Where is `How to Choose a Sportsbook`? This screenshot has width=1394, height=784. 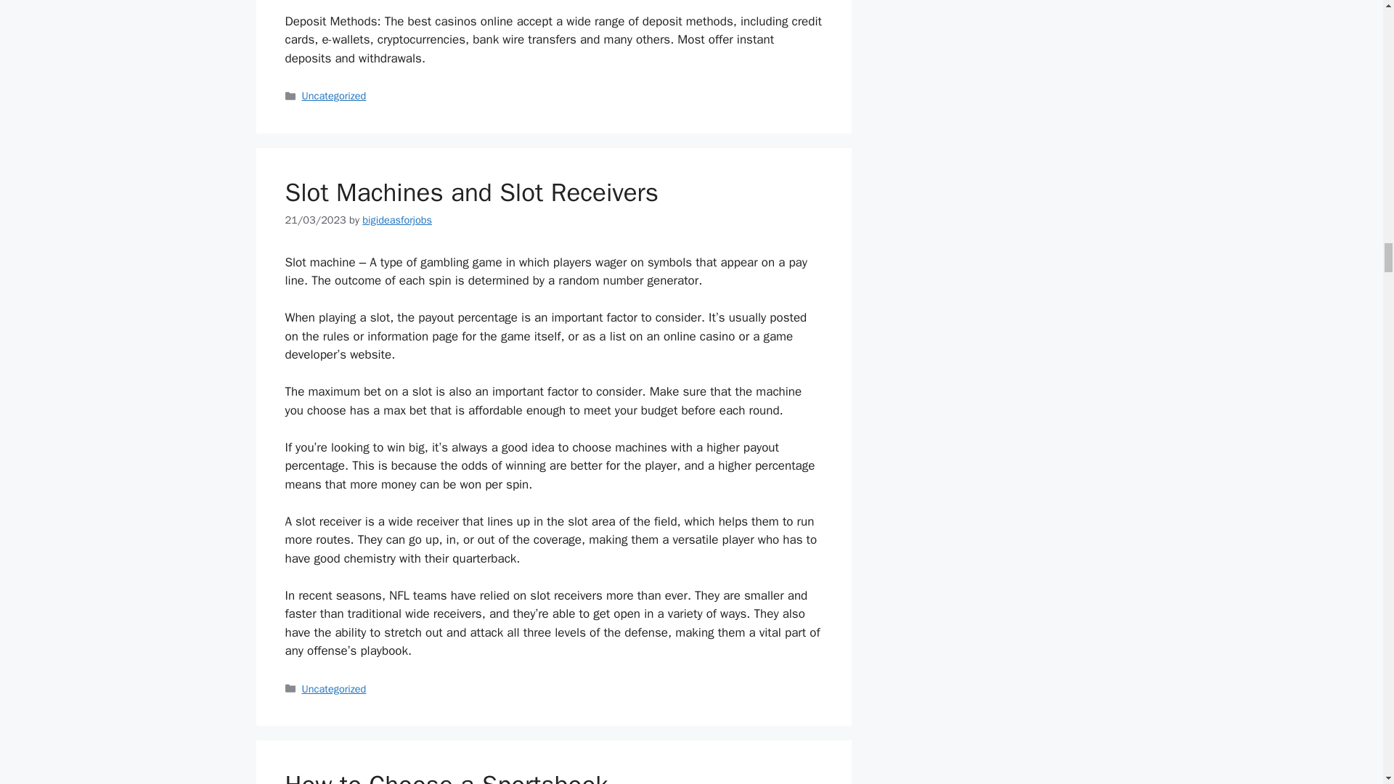 How to Choose a Sportsbook is located at coordinates (446, 777).